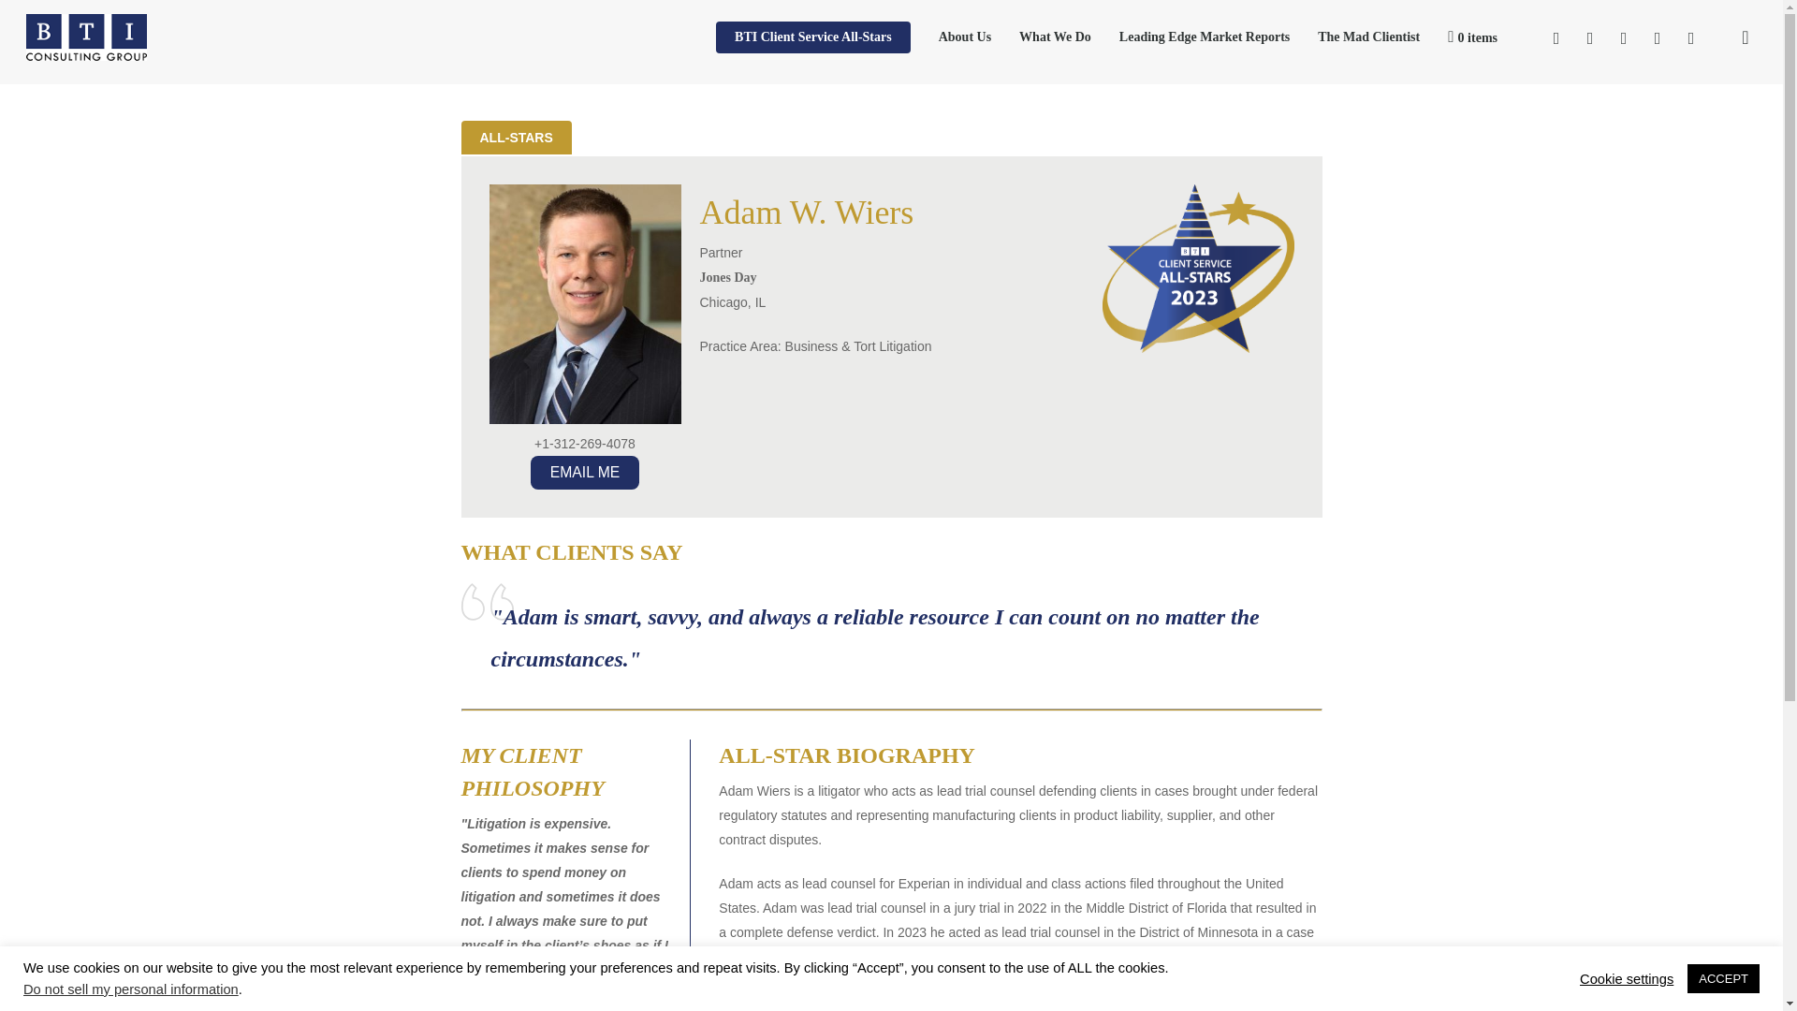 The image size is (1797, 1011). What do you see at coordinates (1204, 37) in the screenshot?
I see `Leading Edge Market Reports` at bounding box center [1204, 37].